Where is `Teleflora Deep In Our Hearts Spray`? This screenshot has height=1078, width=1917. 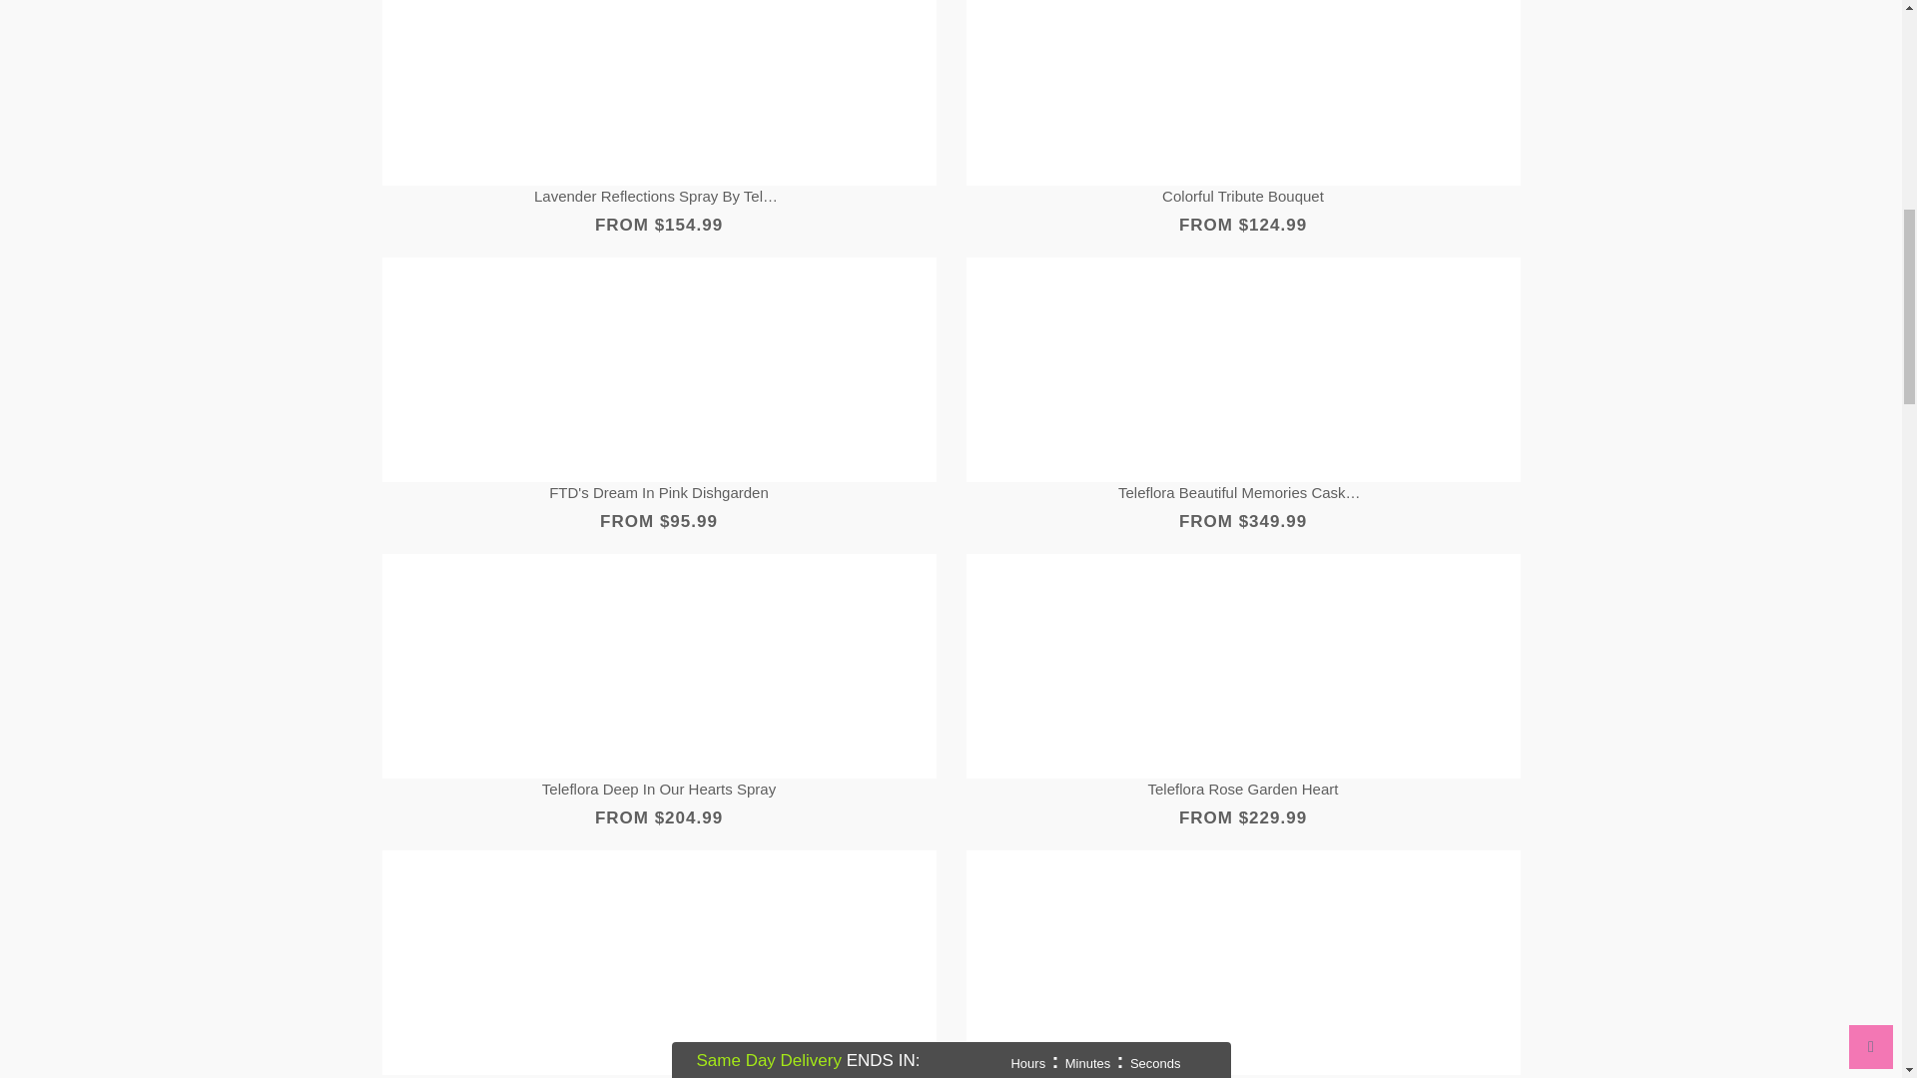 Teleflora Deep In Our Hearts Spray is located at coordinates (659, 790).